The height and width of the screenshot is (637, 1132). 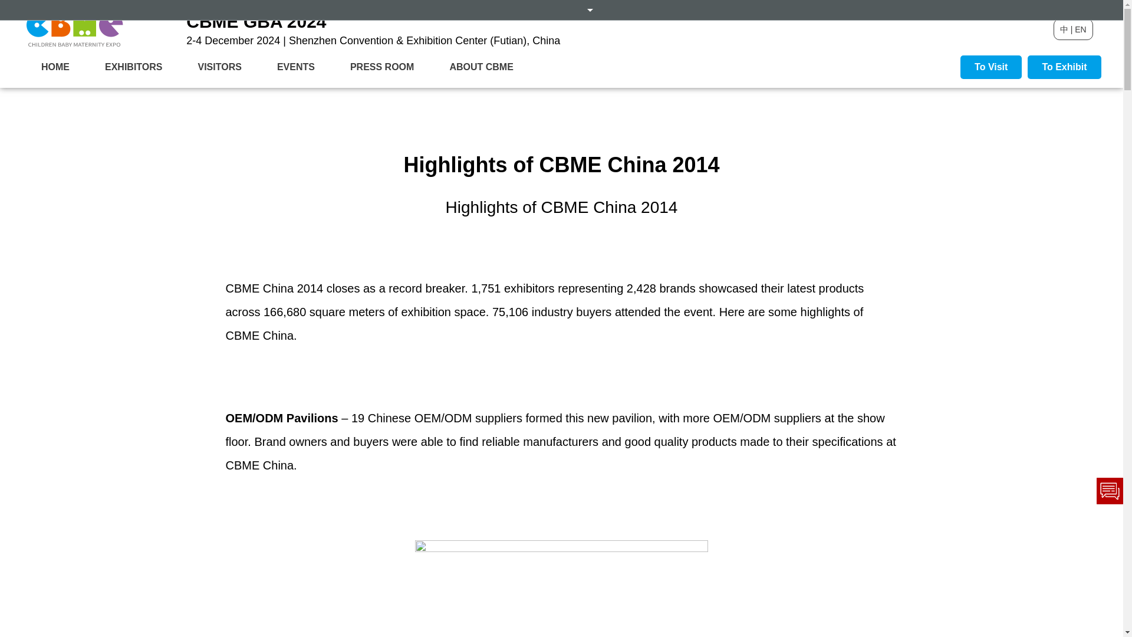 I want to click on EN, so click(x=1080, y=29).